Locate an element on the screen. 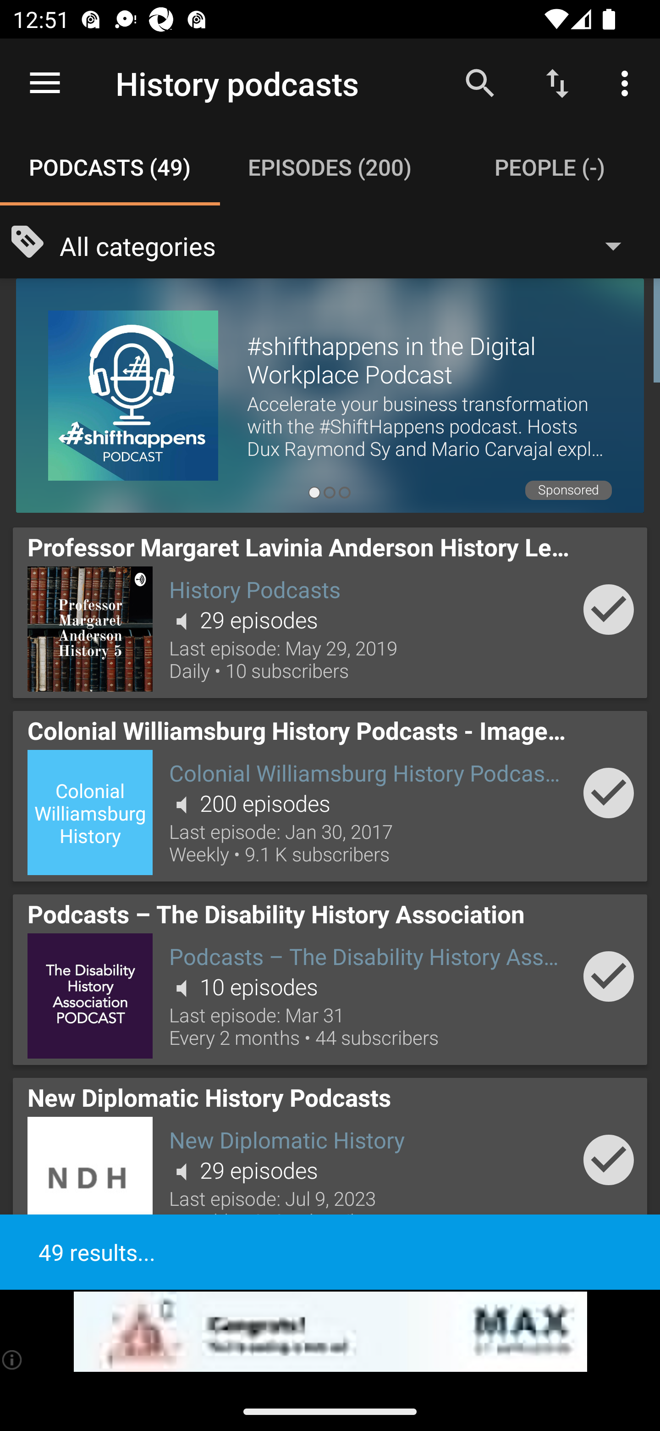 This screenshot has width=660, height=1431. Add is located at coordinates (609, 609).